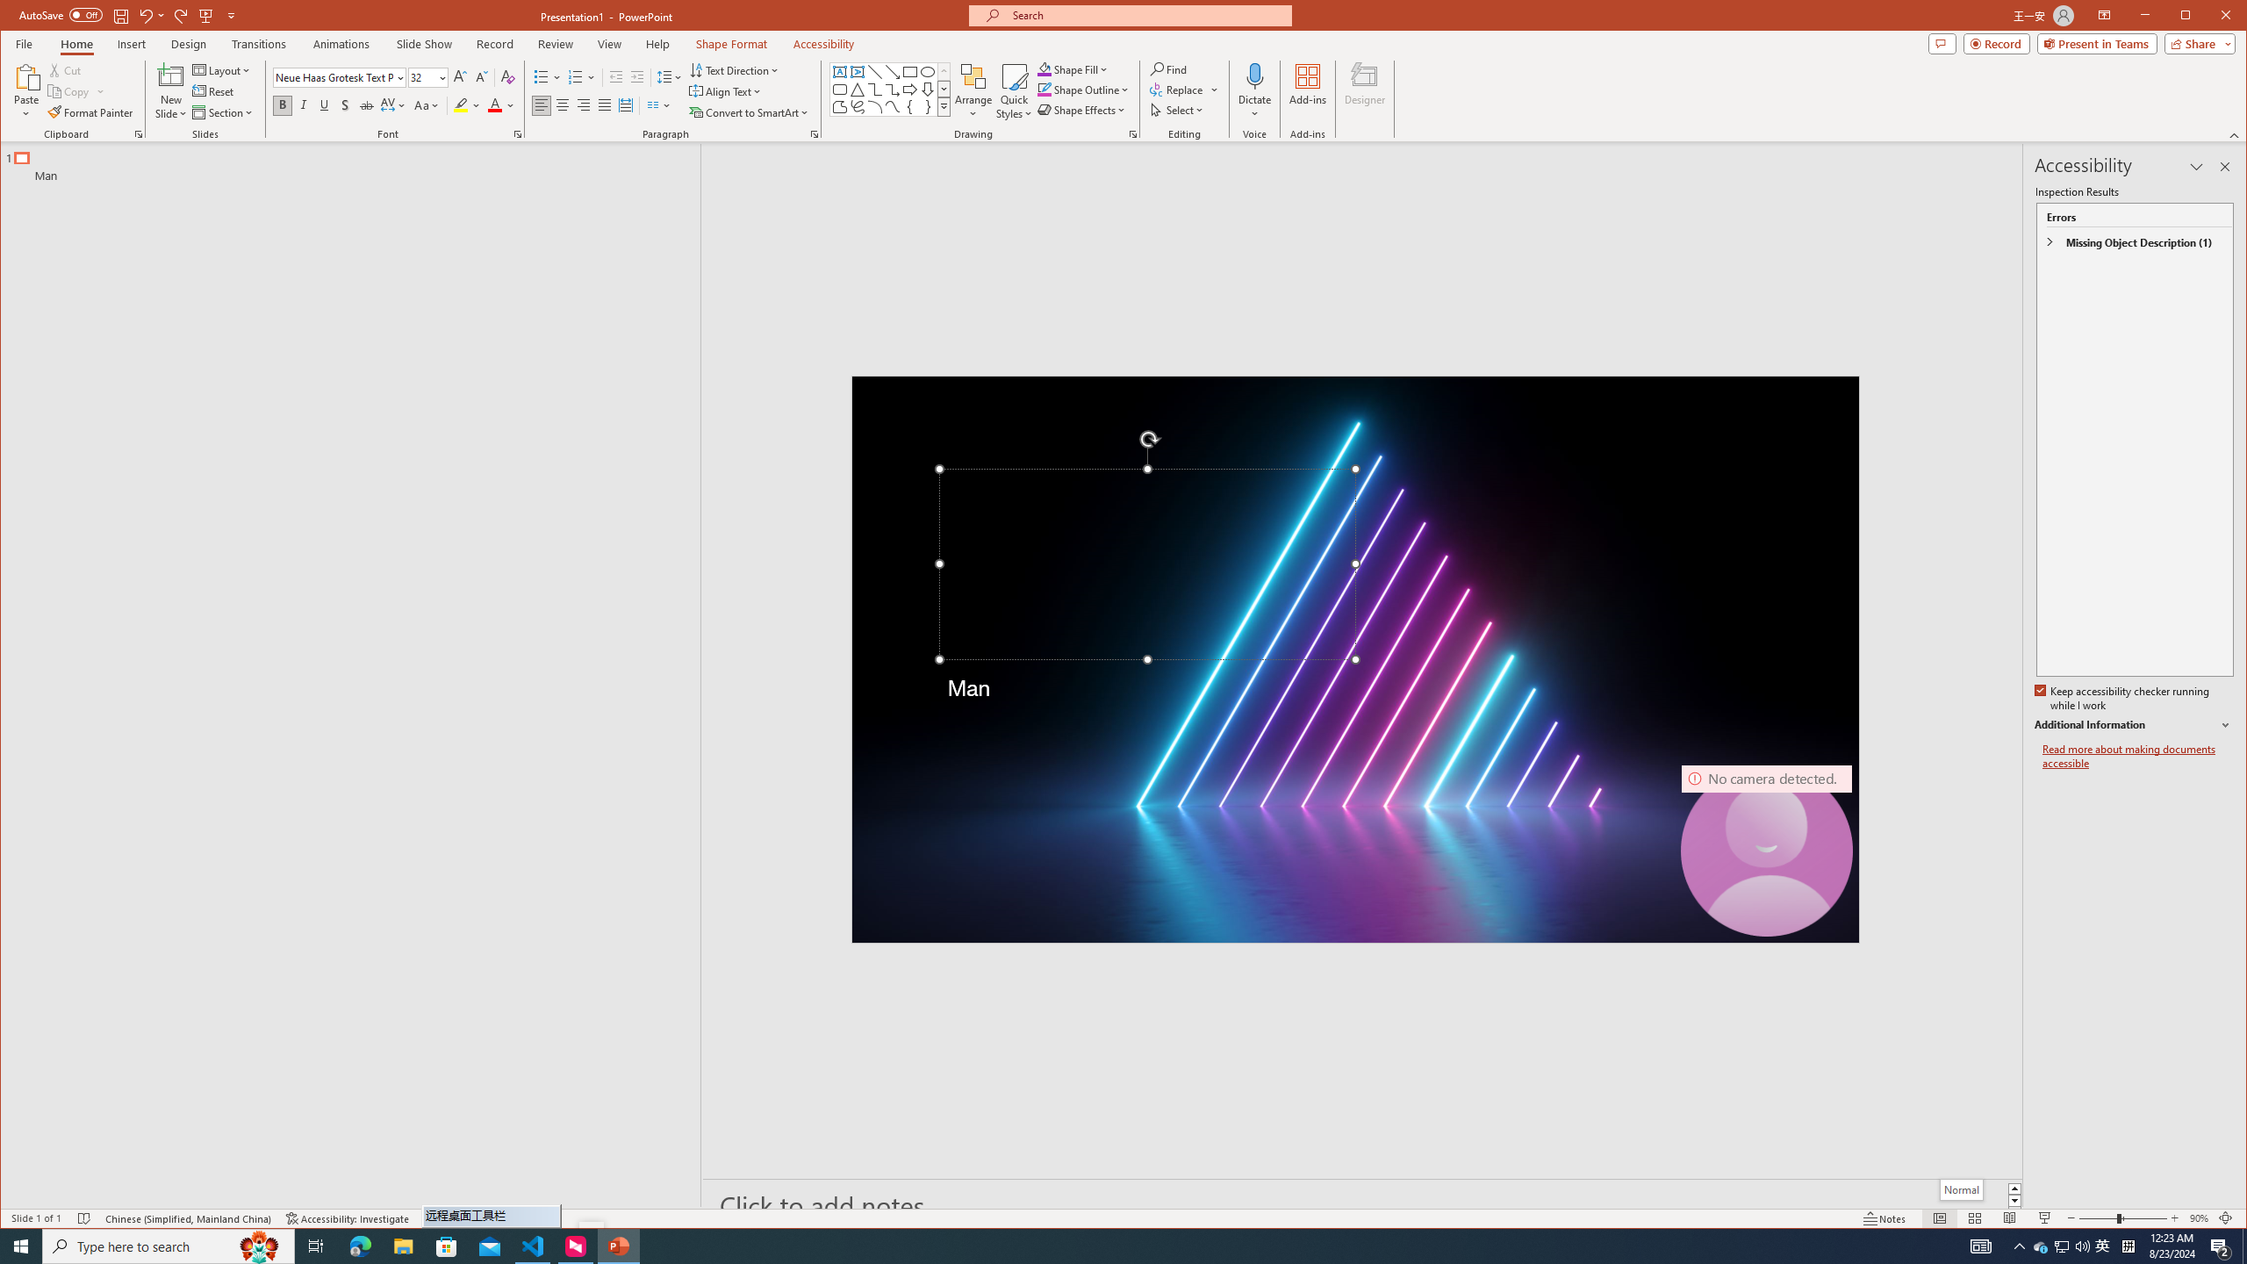 The height and width of the screenshot is (1264, 2247). Describe the element at coordinates (2063, 1246) in the screenshot. I see `User Promoted Notification Area` at that location.